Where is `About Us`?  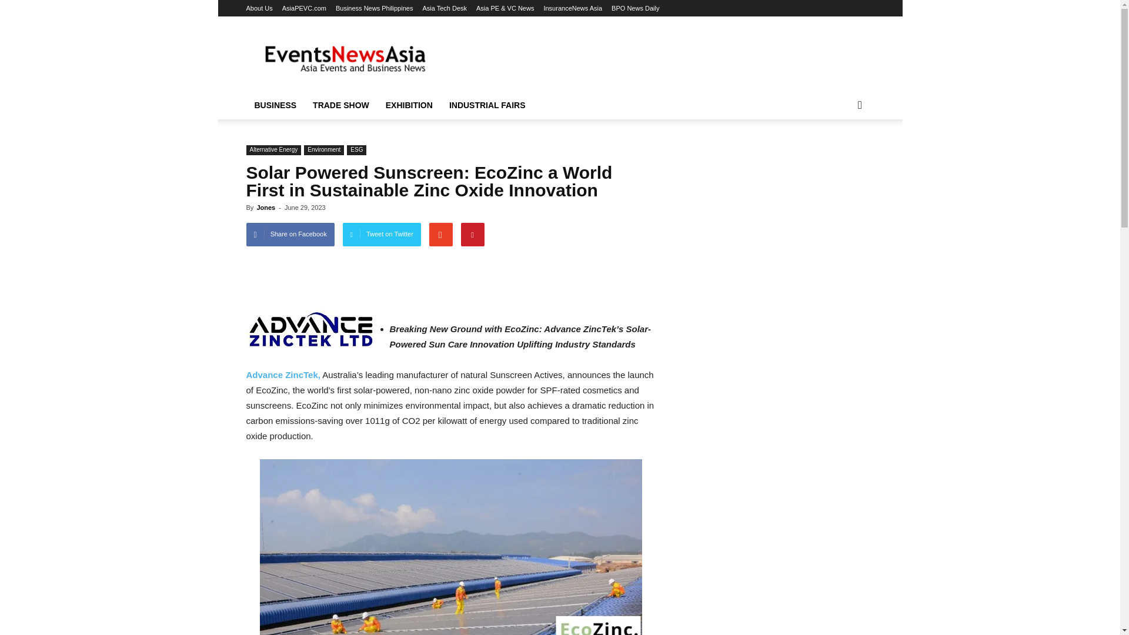 About Us is located at coordinates (259, 8).